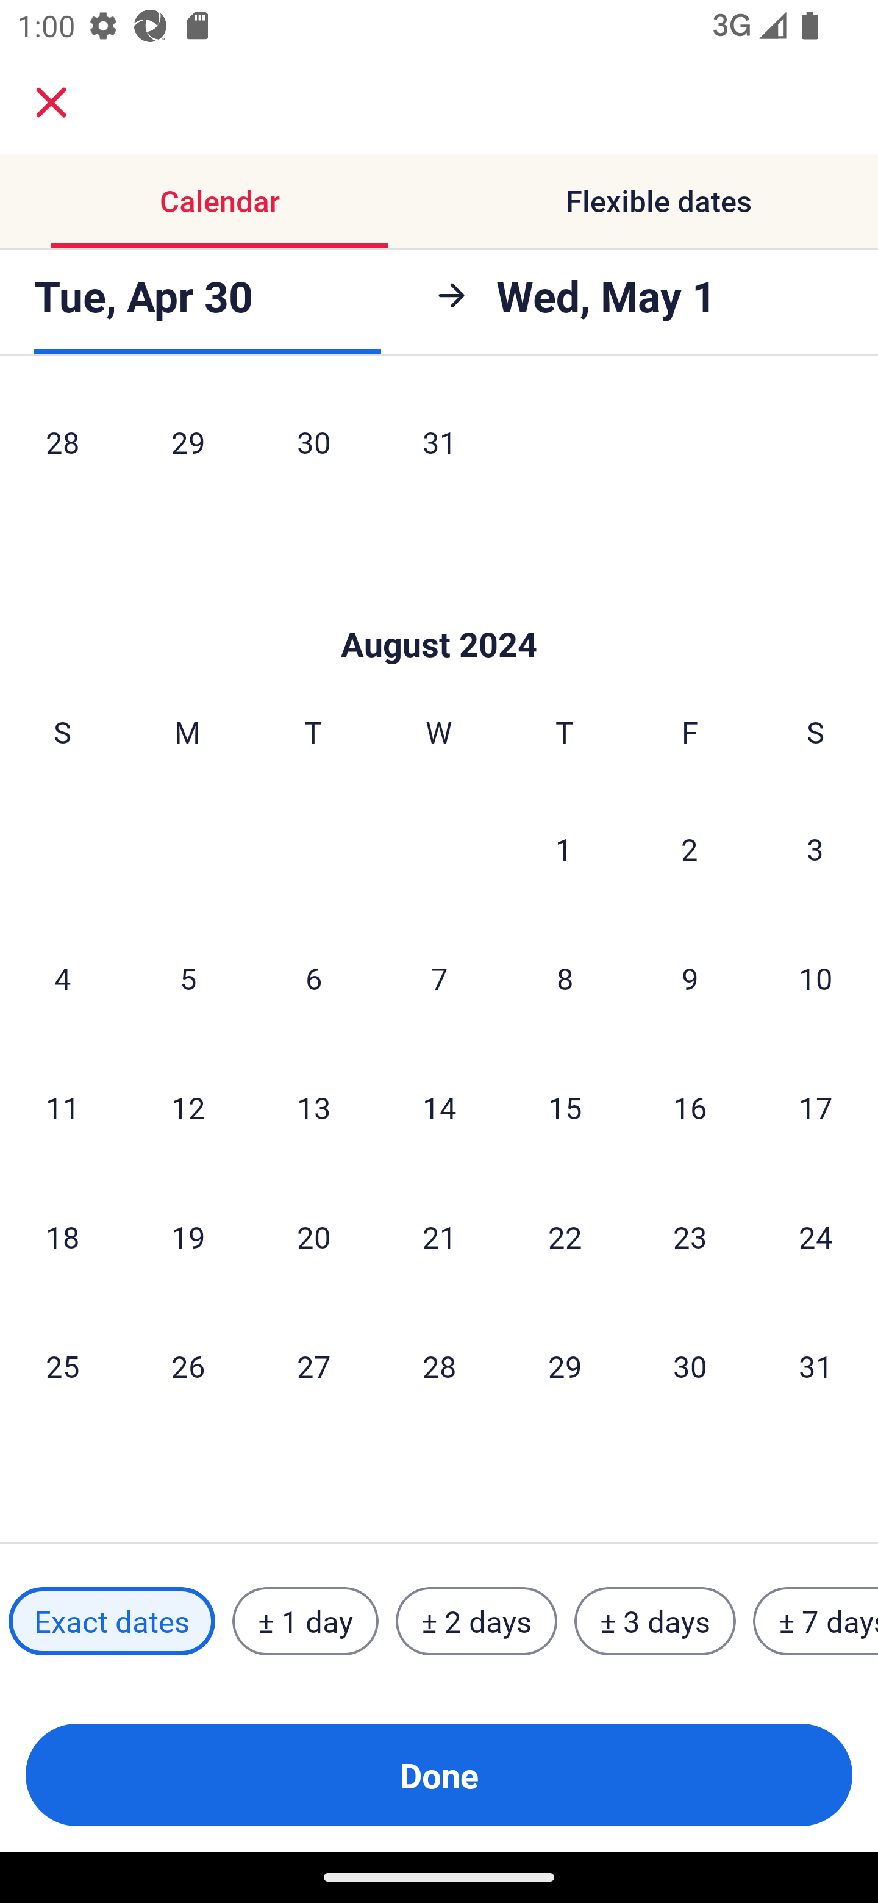 The image size is (878, 1903). What do you see at coordinates (564, 848) in the screenshot?
I see `1 Thursday, August 1, 2024` at bounding box center [564, 848].